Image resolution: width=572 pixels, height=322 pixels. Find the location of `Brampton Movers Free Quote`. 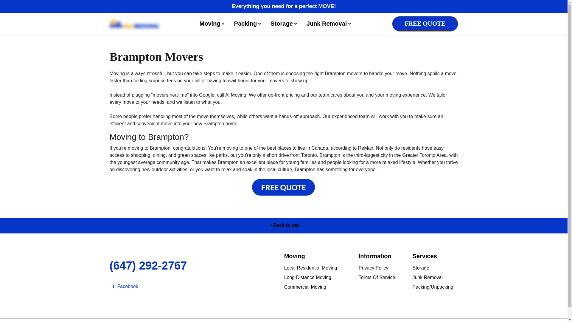

Brampton Movers Free Quote is located at coordinates (284, 195).